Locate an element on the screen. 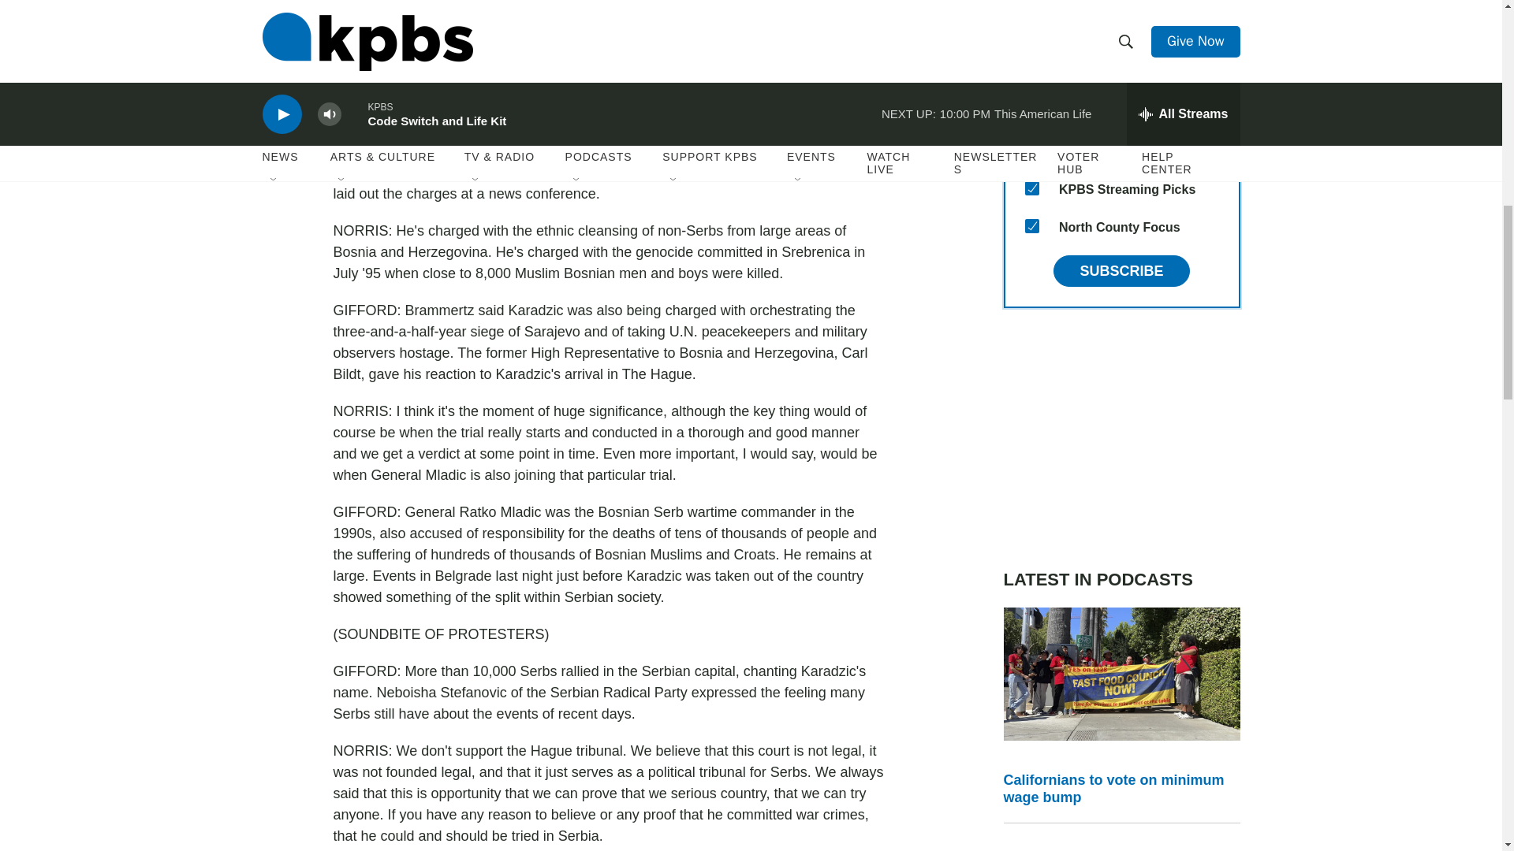 Image resolution: width=1514 pixels, height=851 pixels. 15 is located at coordinates (1031, 225).